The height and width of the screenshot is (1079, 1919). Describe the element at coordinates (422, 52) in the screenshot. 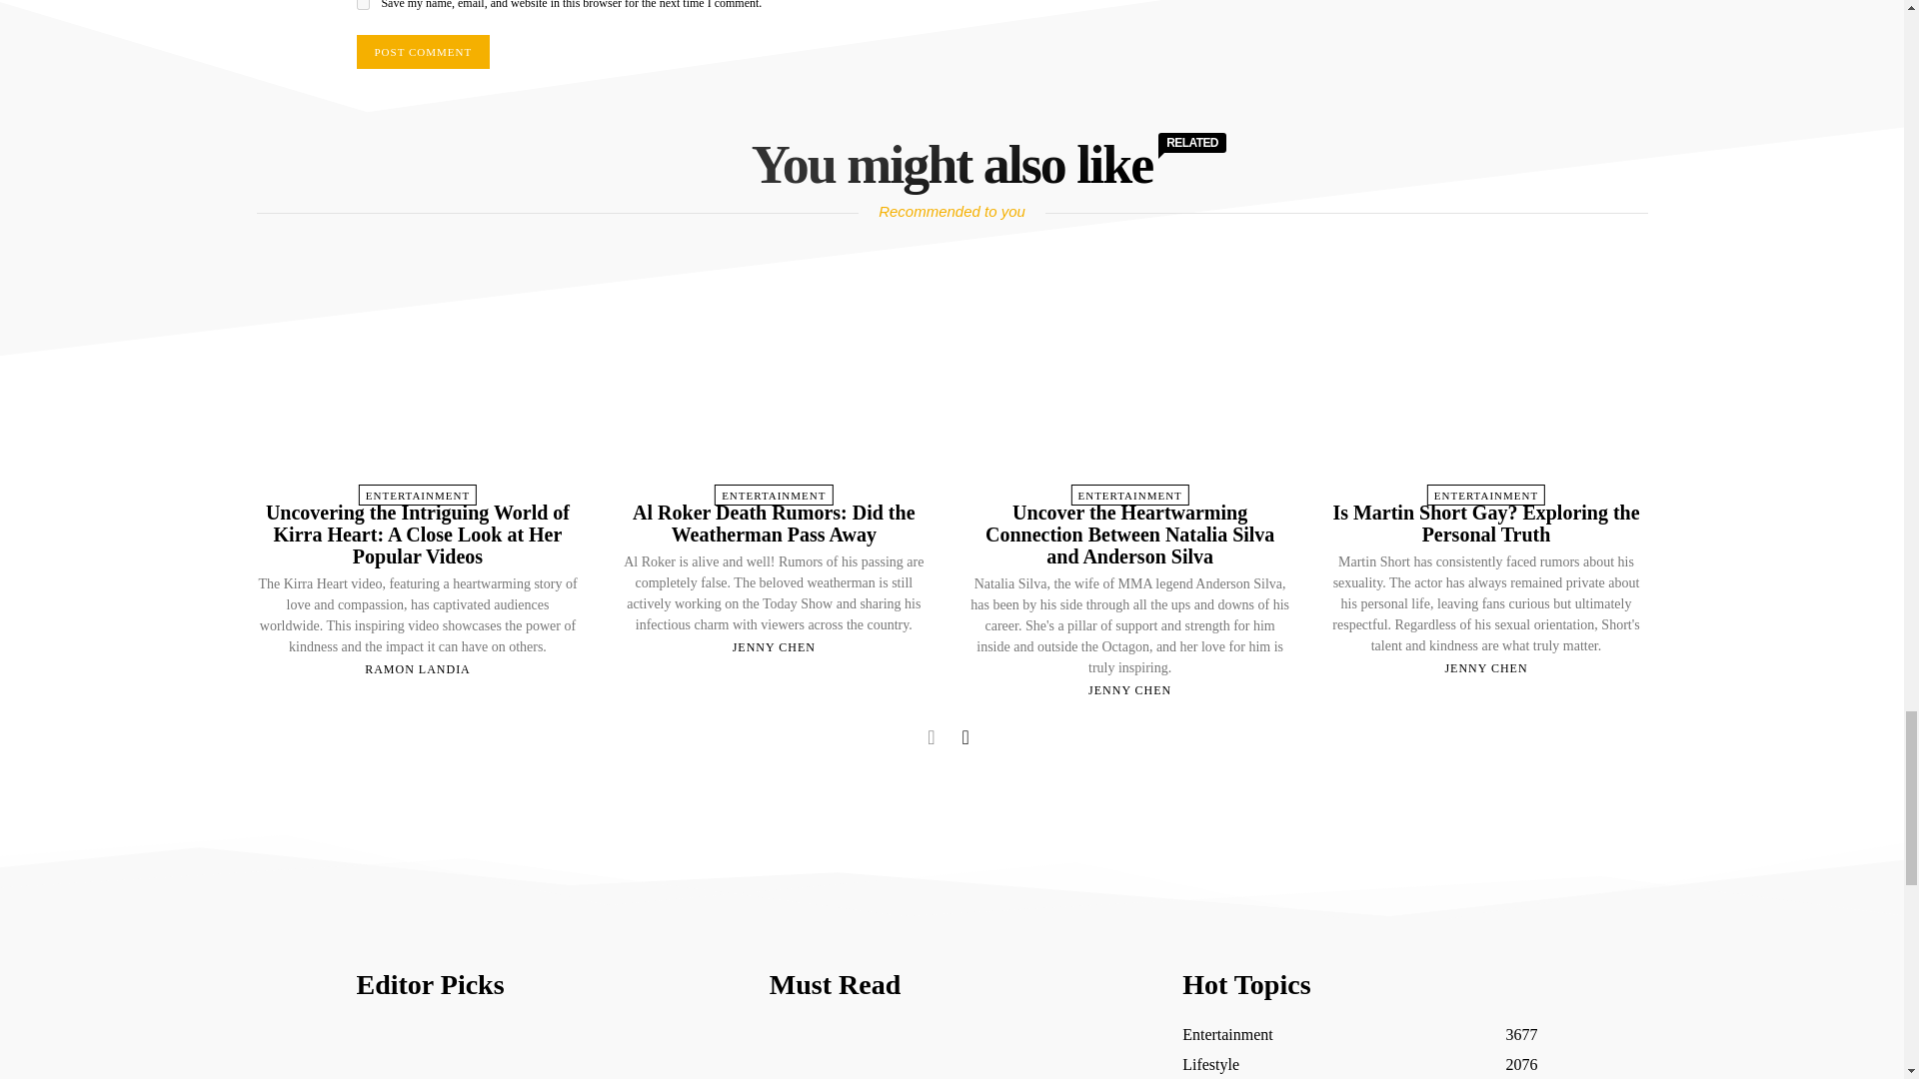

I see `Post Comment` at that location.